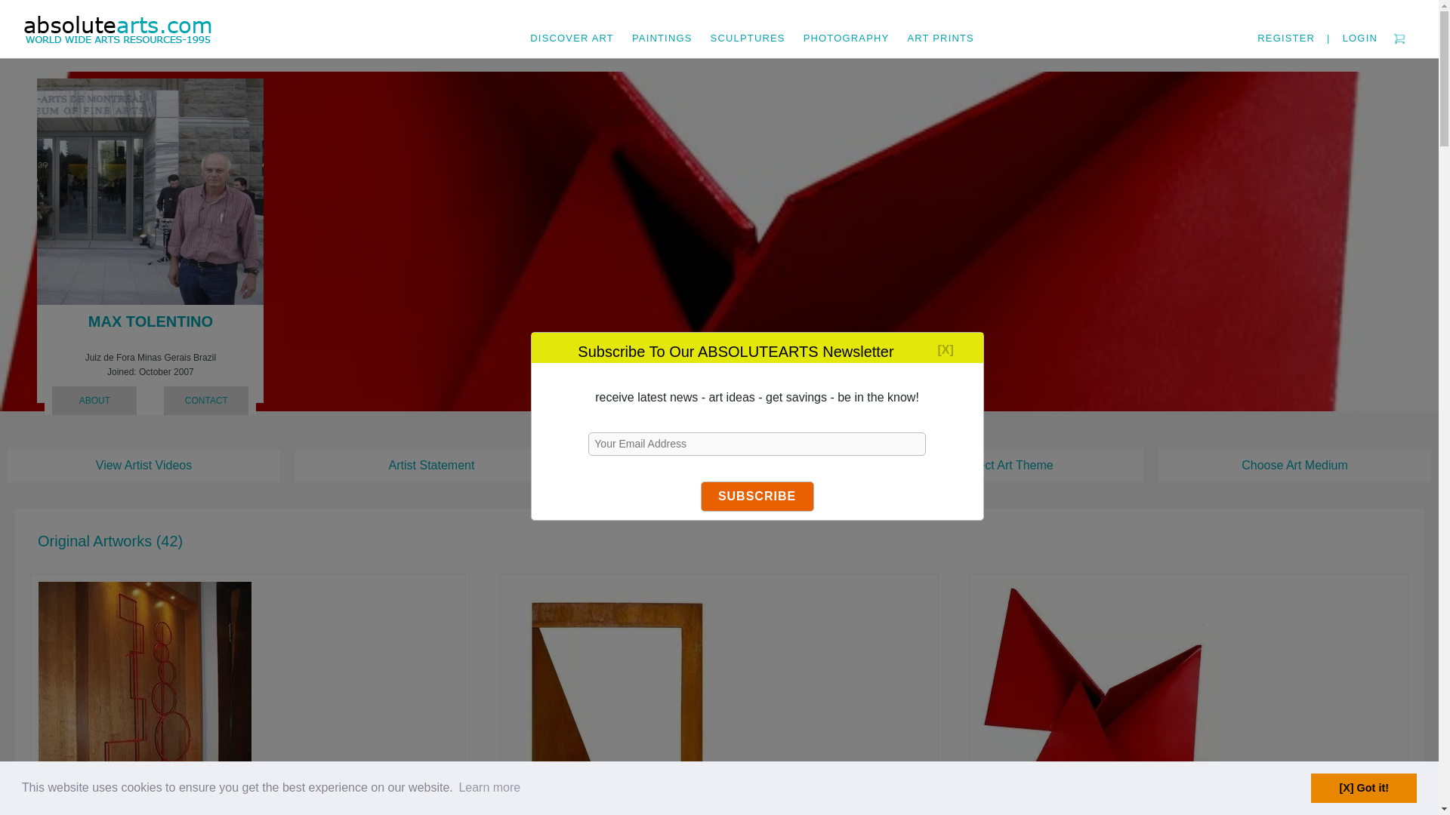  Describe the element at coordinates (489, 788) in the screenshot. I see `Learn more` at that location.